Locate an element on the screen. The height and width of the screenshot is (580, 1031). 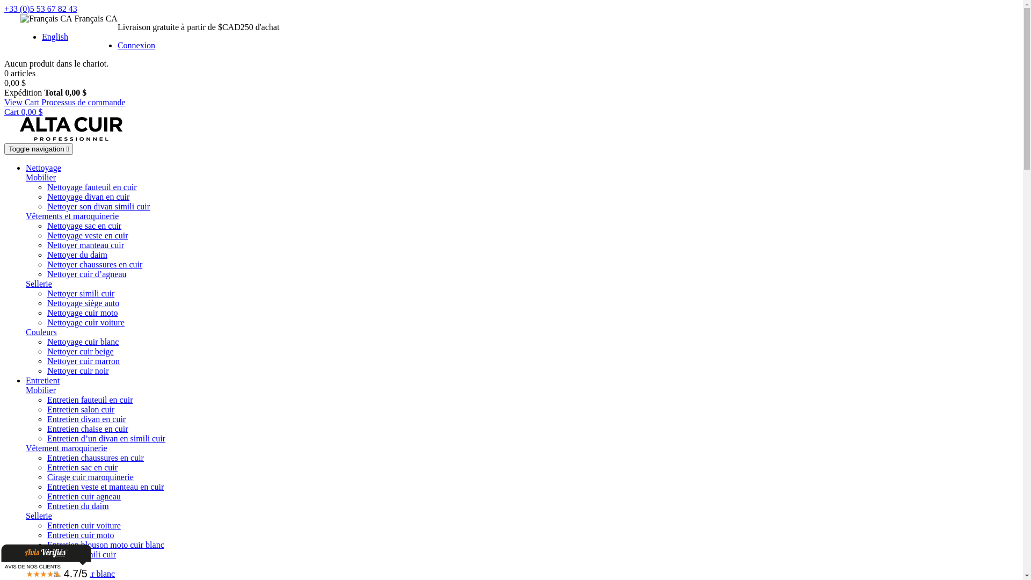
Cirage cuir maroquinerie is located at coordinates (90, 477).